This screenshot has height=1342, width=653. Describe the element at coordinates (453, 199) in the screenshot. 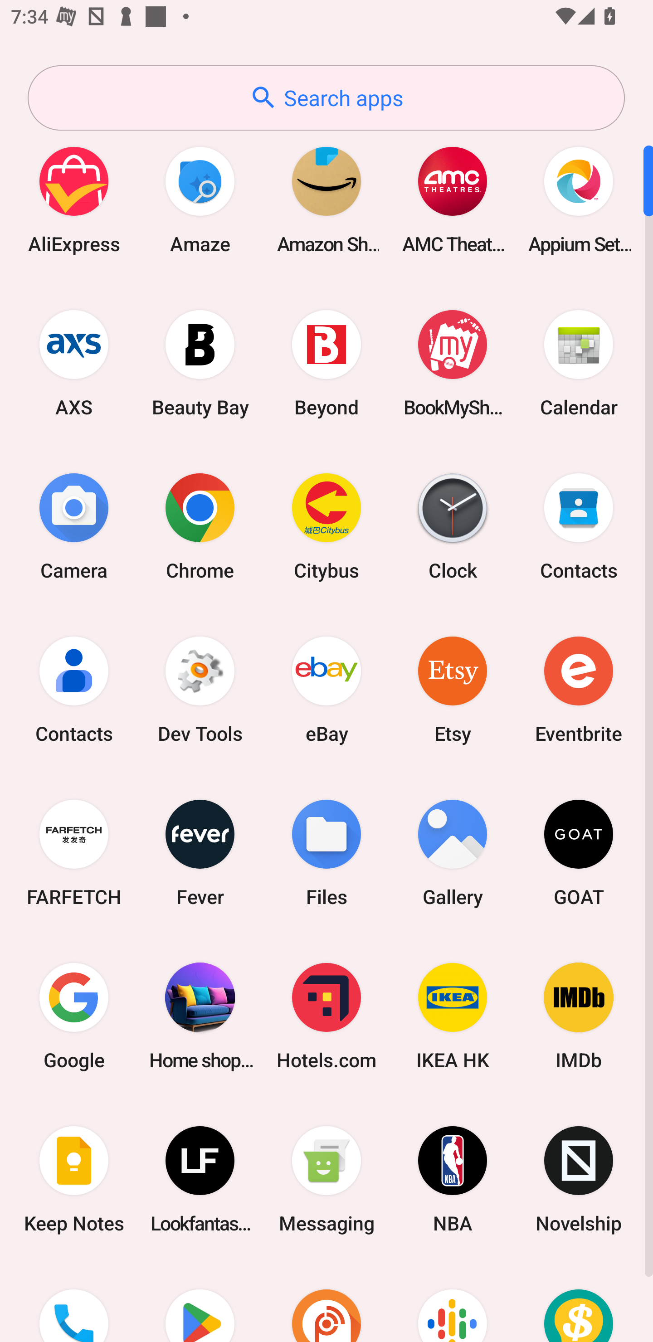

I see `AMC Theatres` at that location.